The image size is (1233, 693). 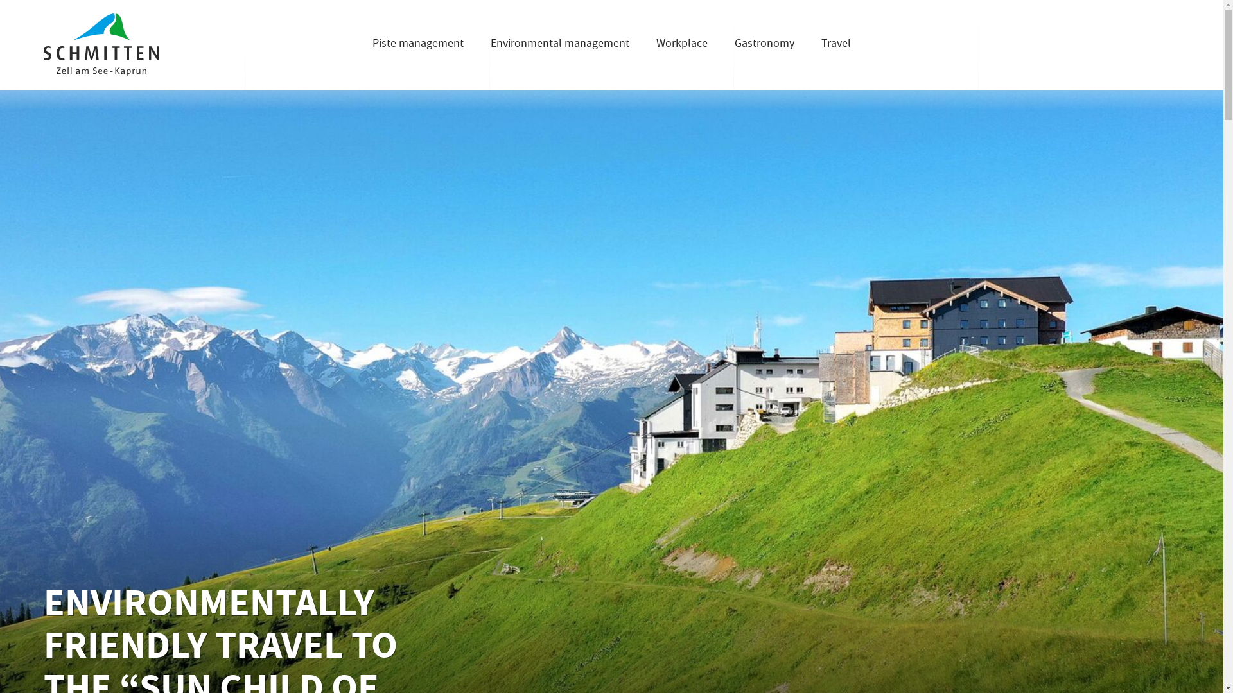 What do you see at coordinates (618, 6) in the screenshot?
I see `Sustainable travel and mobility offers around the Schmitten` at bounding box center [618, 6].